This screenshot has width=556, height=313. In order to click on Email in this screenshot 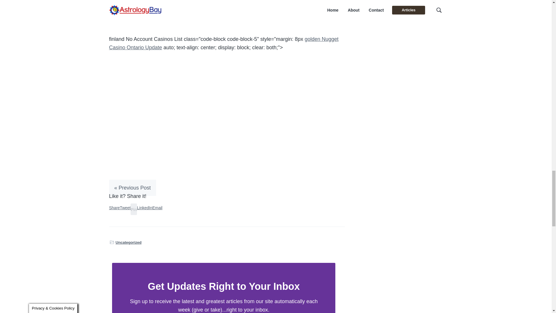, I will do `click(157, 208)`.